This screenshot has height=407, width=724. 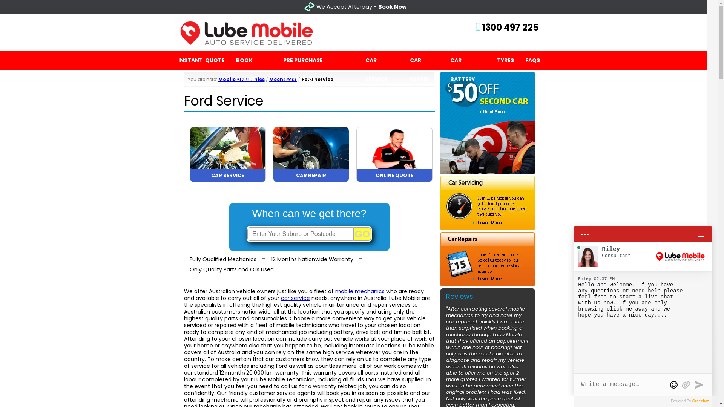 I want to click on LiveChat chat widget, so click(x=643, y=308).